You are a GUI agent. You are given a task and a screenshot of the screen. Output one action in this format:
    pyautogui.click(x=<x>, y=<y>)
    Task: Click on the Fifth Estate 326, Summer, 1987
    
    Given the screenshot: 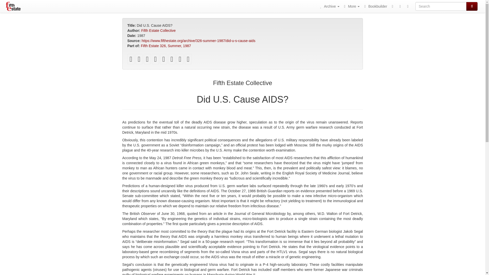 What is the action you would take?
    pyautogui.click(x=166, y=46)
    